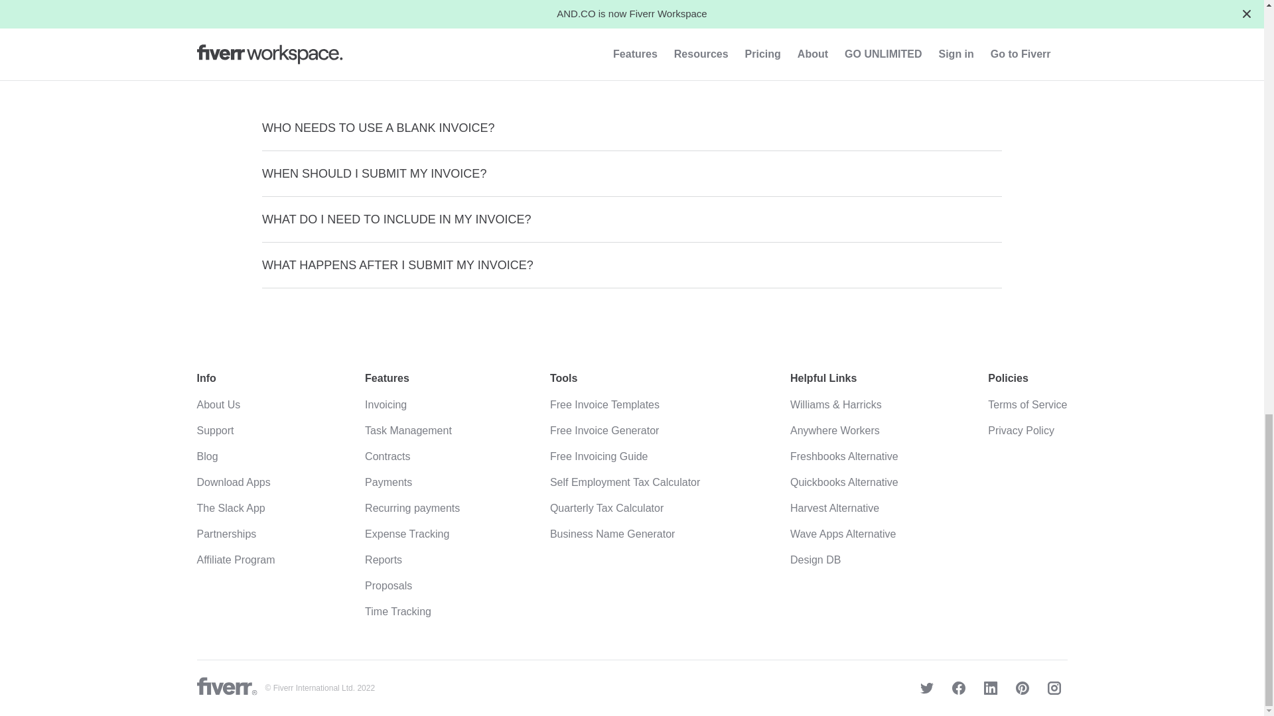 This screenshot has width=1274, height=716. What do you see at coordinates (207, 456) in the screenshot?
I see `Blog` at bounding box center [207, 456].